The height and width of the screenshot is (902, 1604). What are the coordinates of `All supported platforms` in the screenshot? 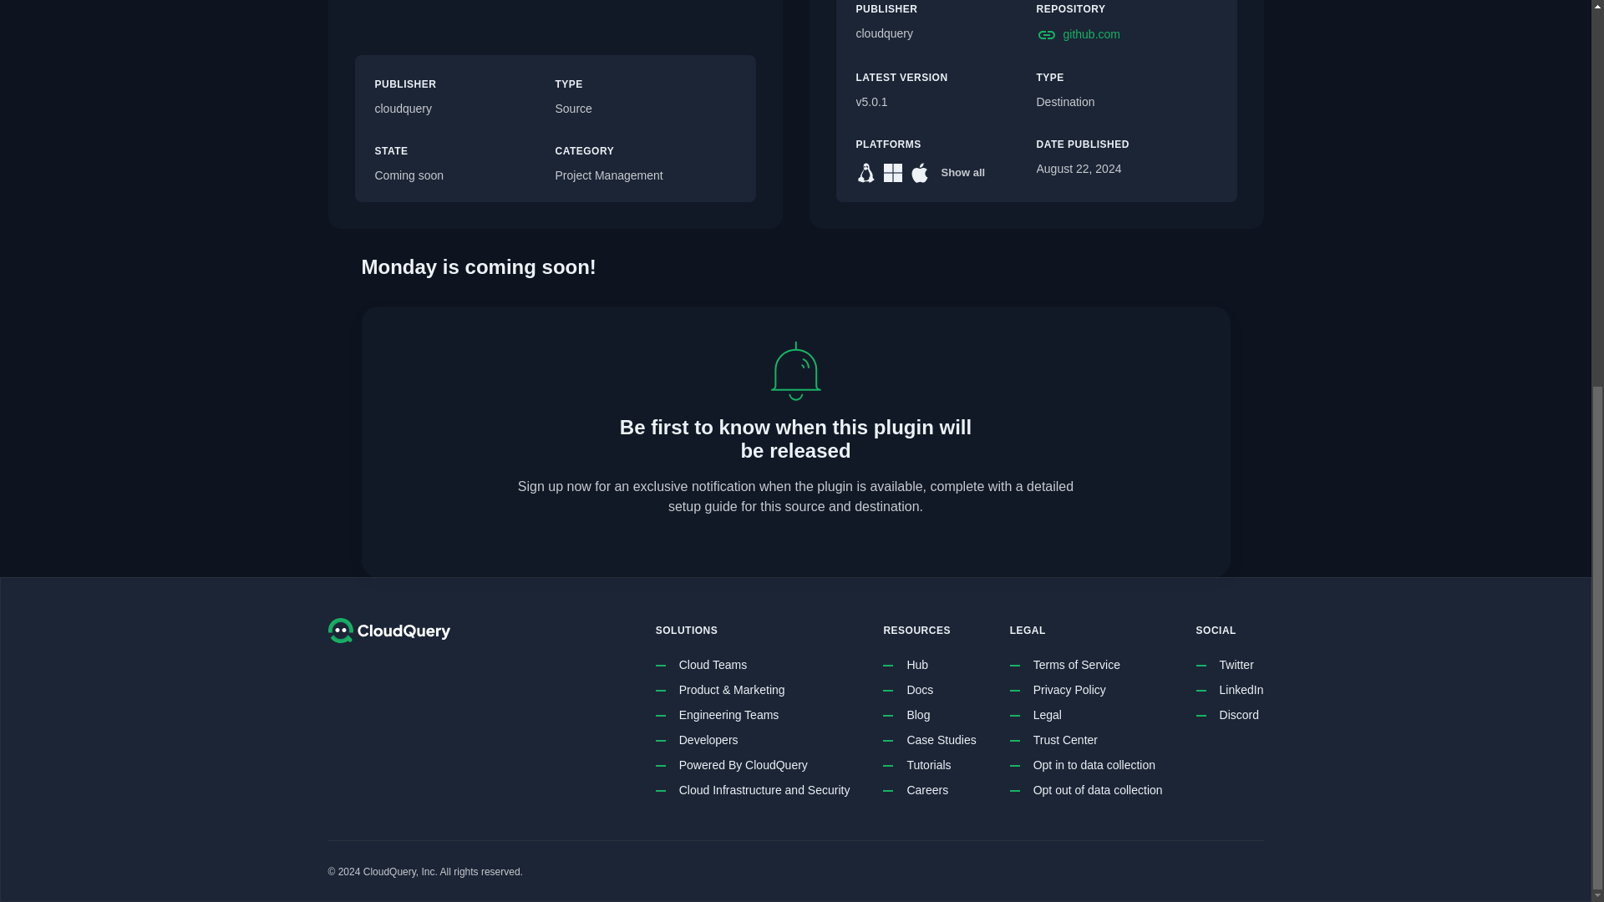 It's located at (962, 173).